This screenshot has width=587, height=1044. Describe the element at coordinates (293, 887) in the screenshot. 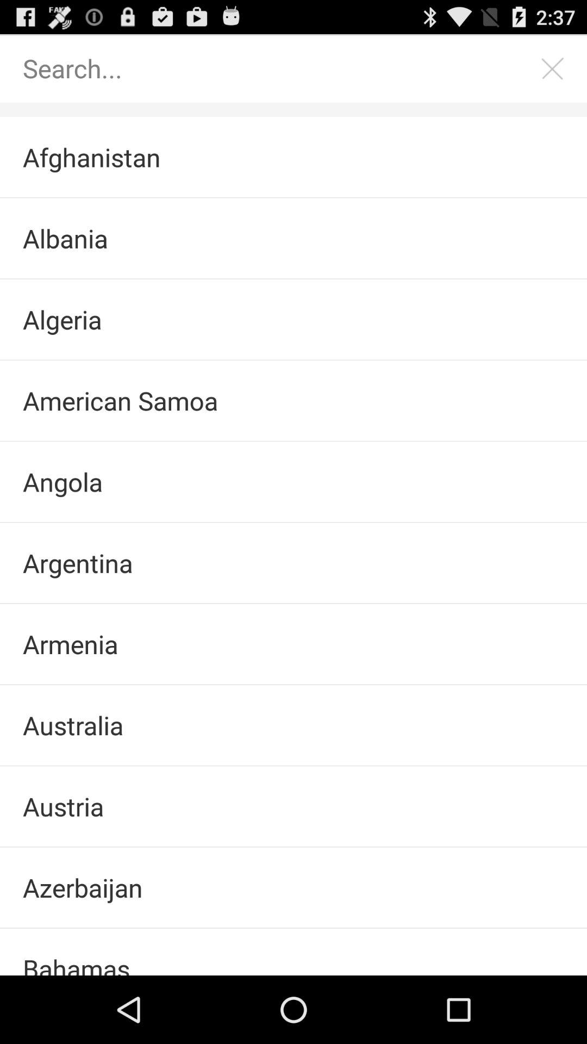

I see `click icon below the austria` at that location.